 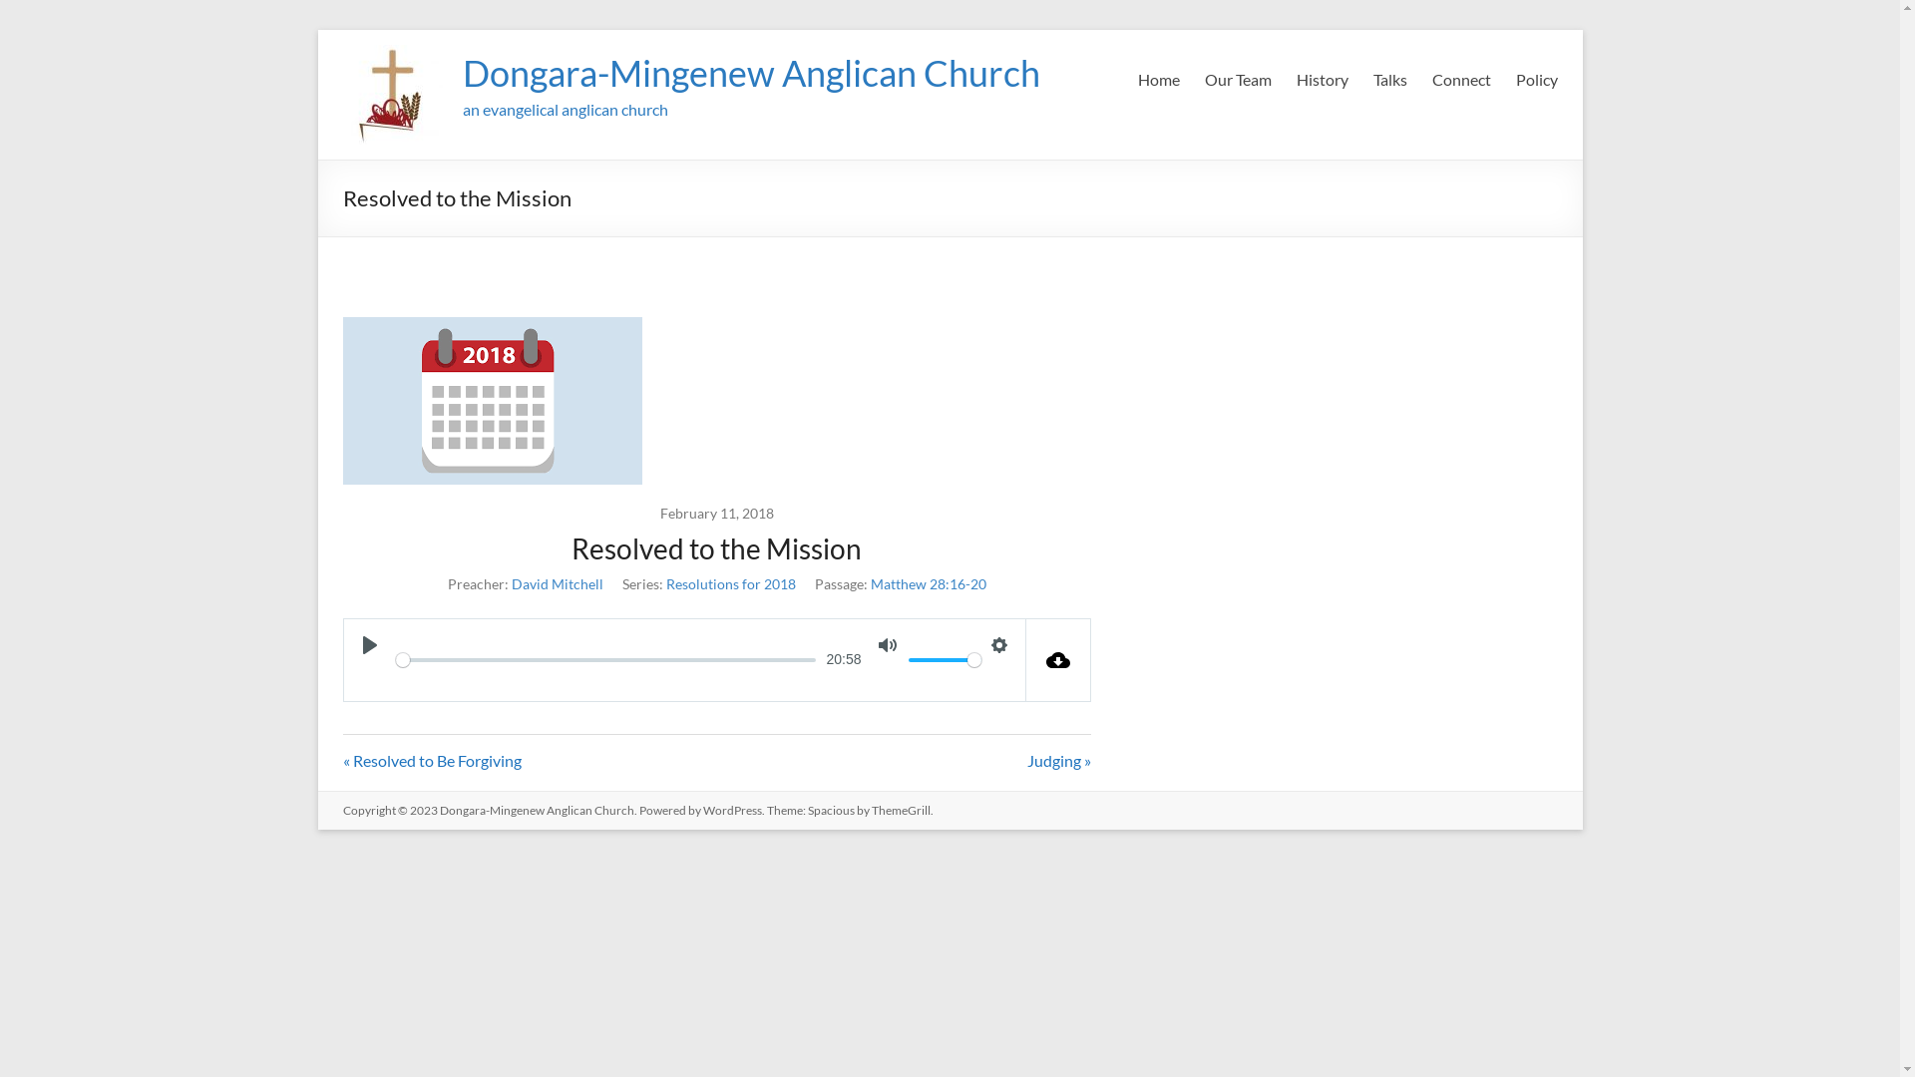 I want to click on Home, so click(x=1158, y=80).